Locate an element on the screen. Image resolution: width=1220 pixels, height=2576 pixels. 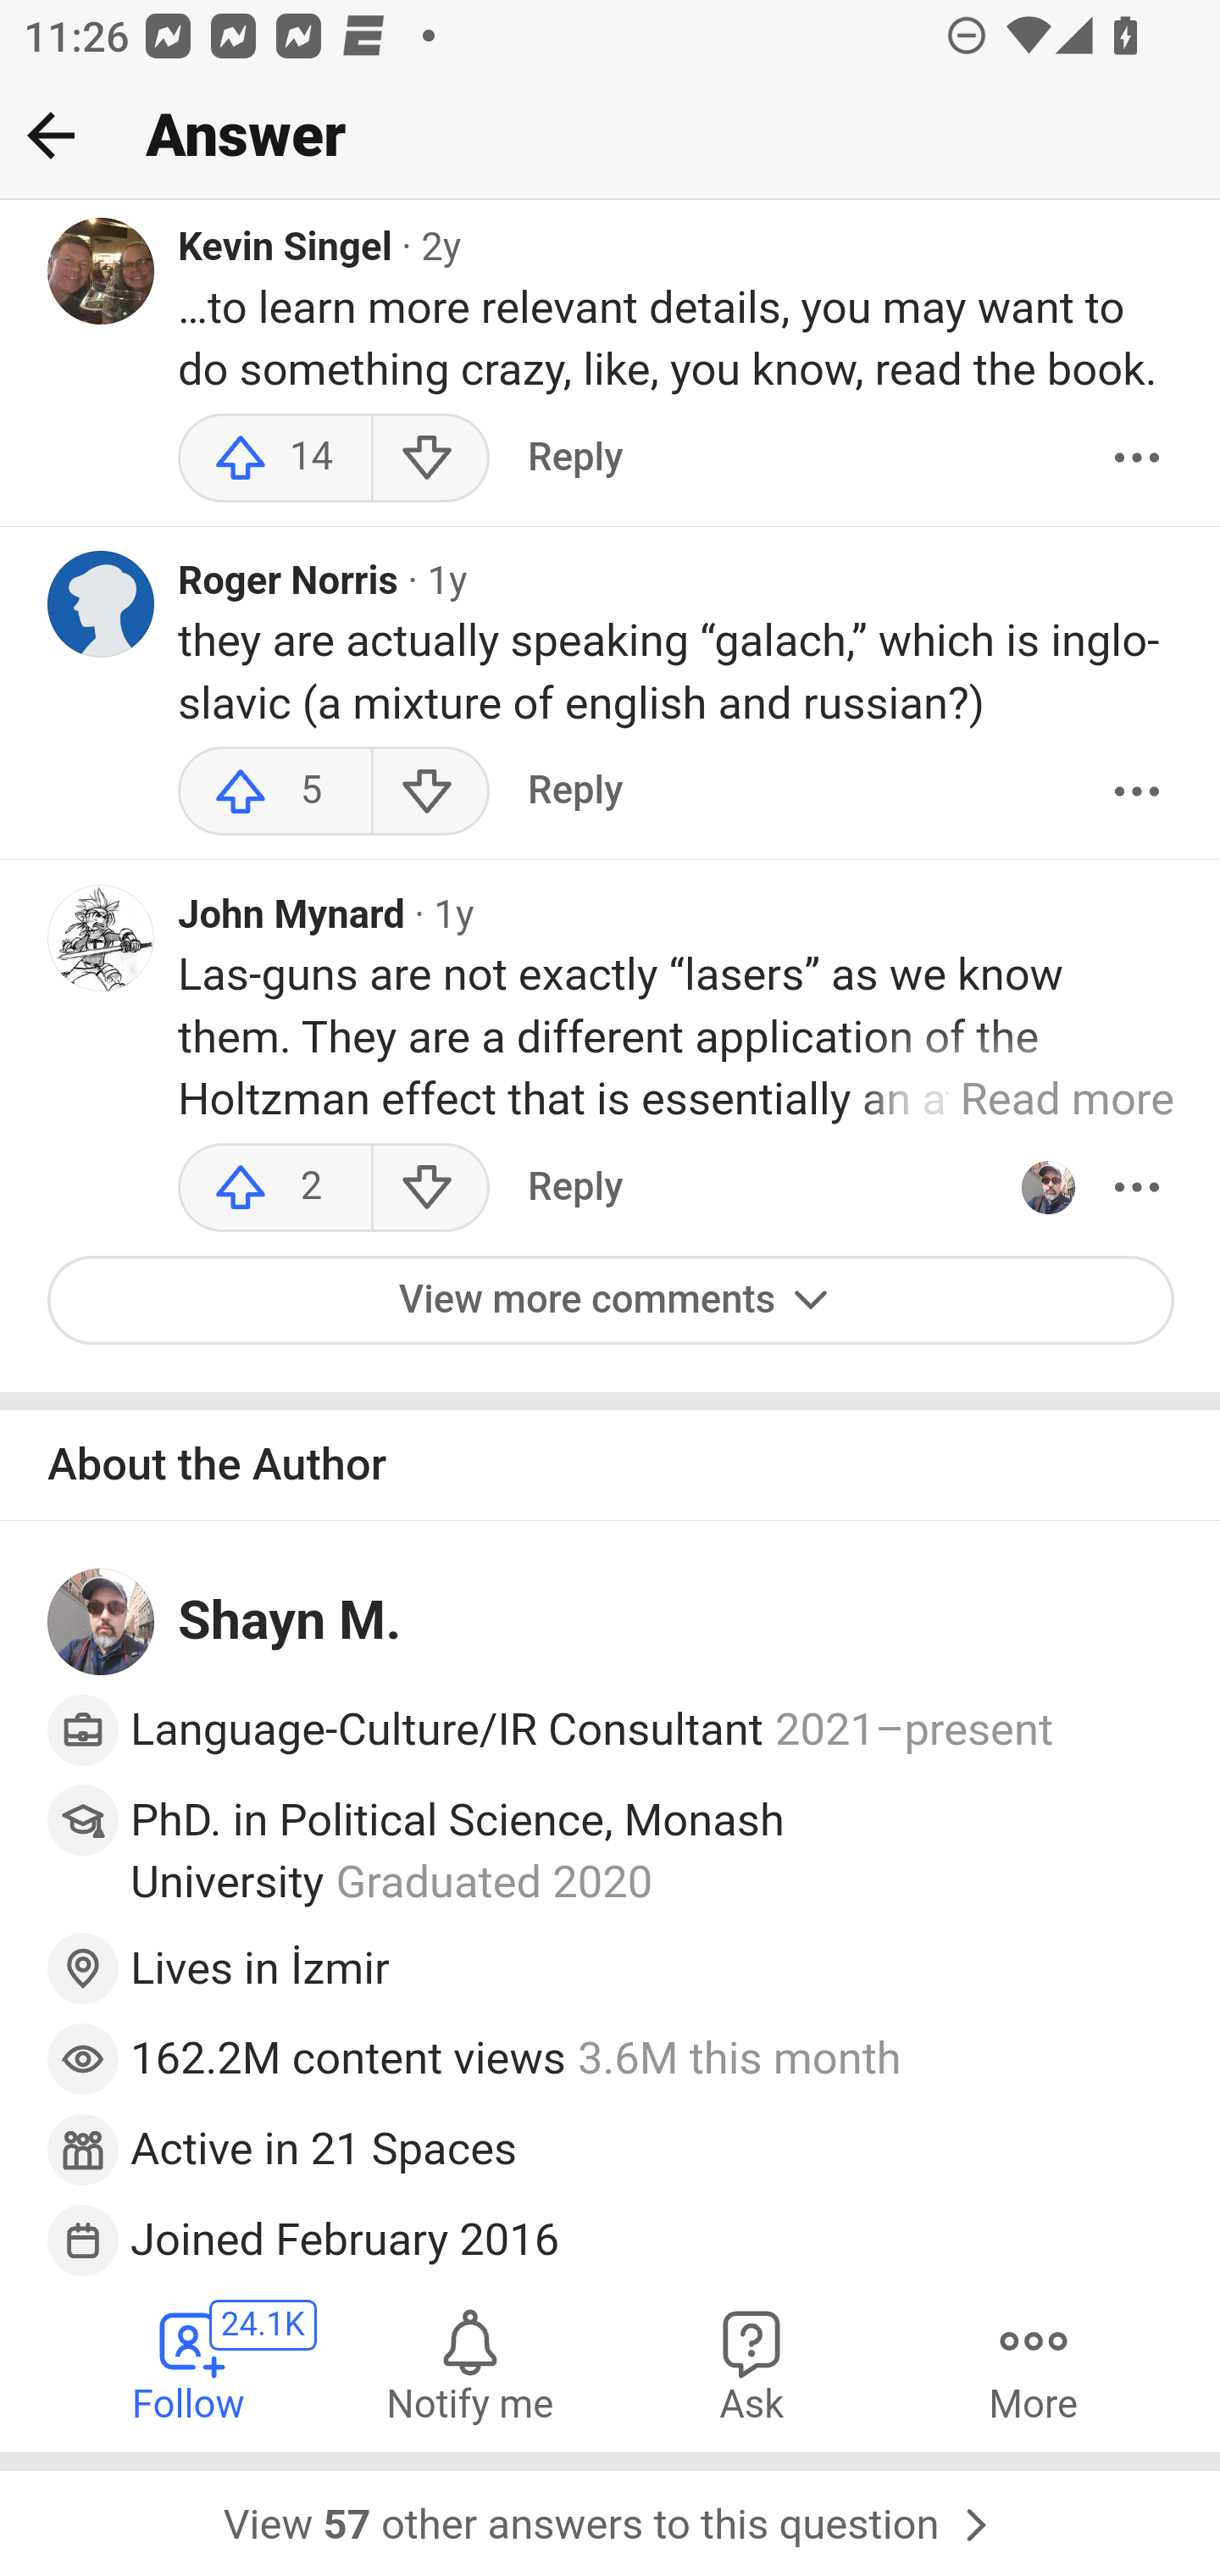
Downvote is located at coordinates (430, 459).